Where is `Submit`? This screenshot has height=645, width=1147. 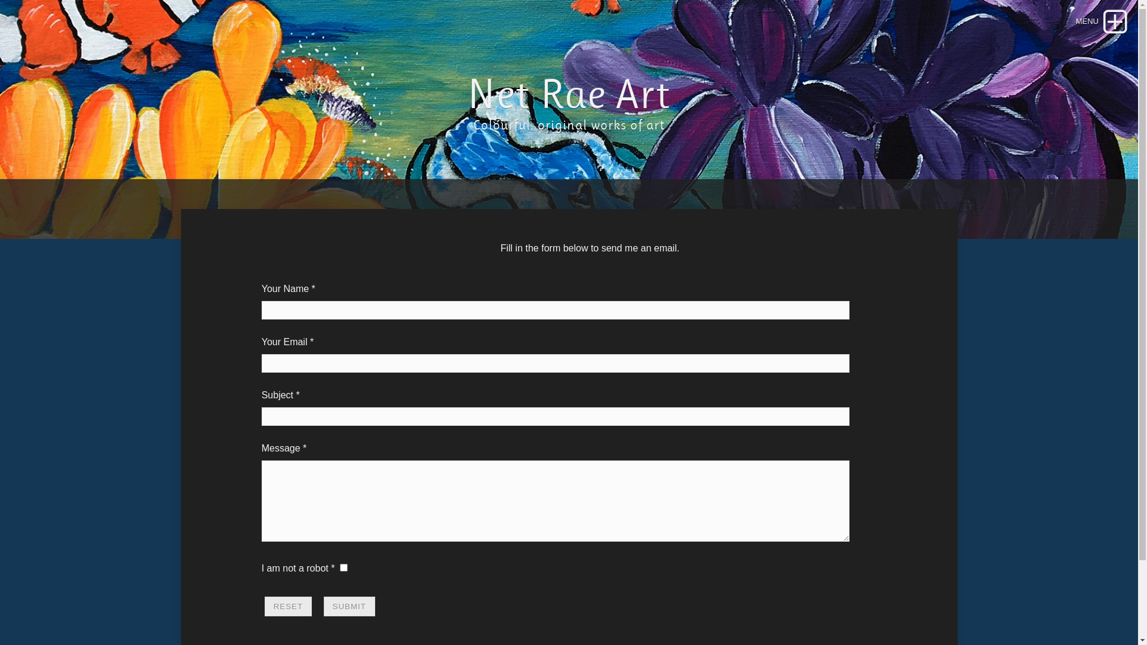 Submit is located at coordinates (349, 607).